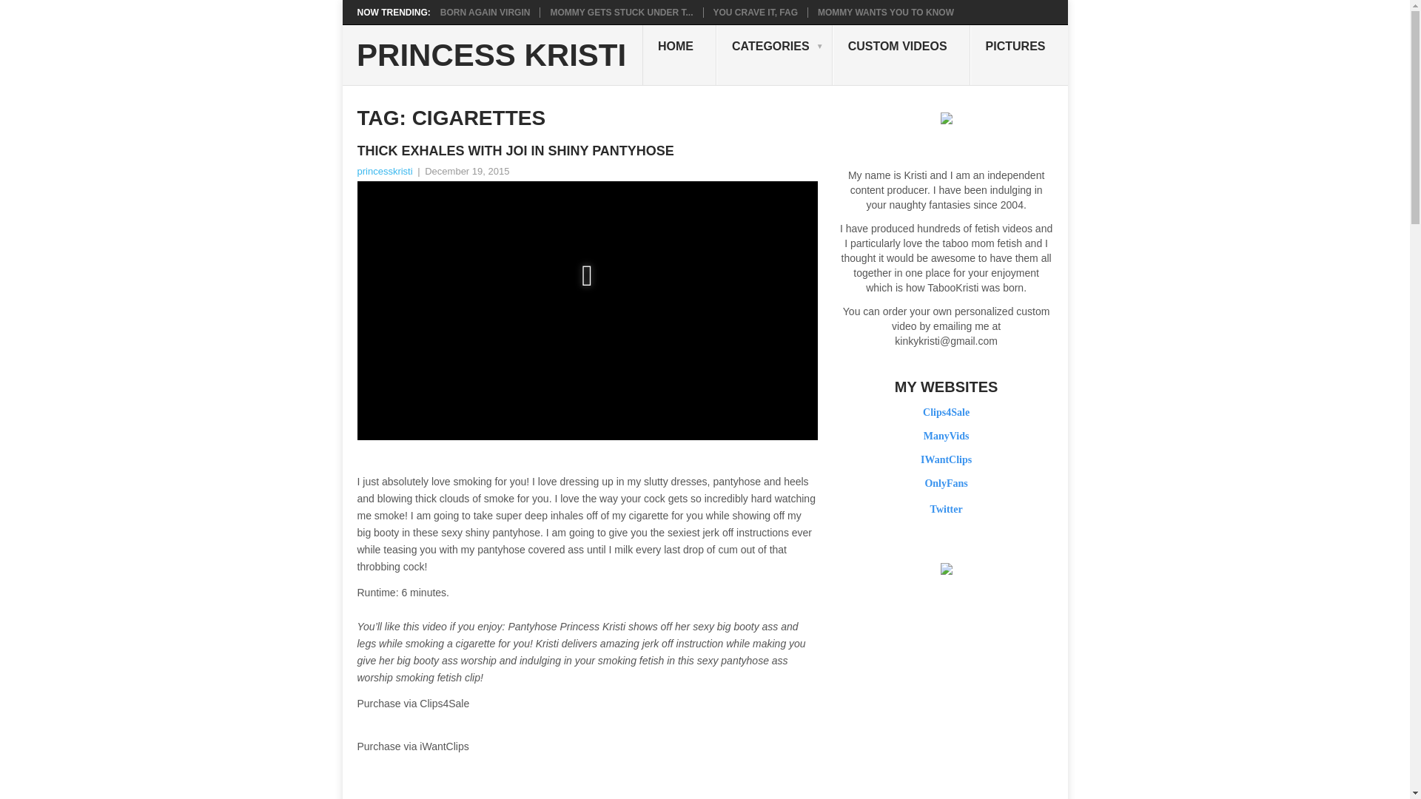 The width and height of the screenshot is (1421, 799). Describe the element at coordinates (622, 12) in the screenshot. I see `Mommy Gets Stuck Under the Bed` at that location.